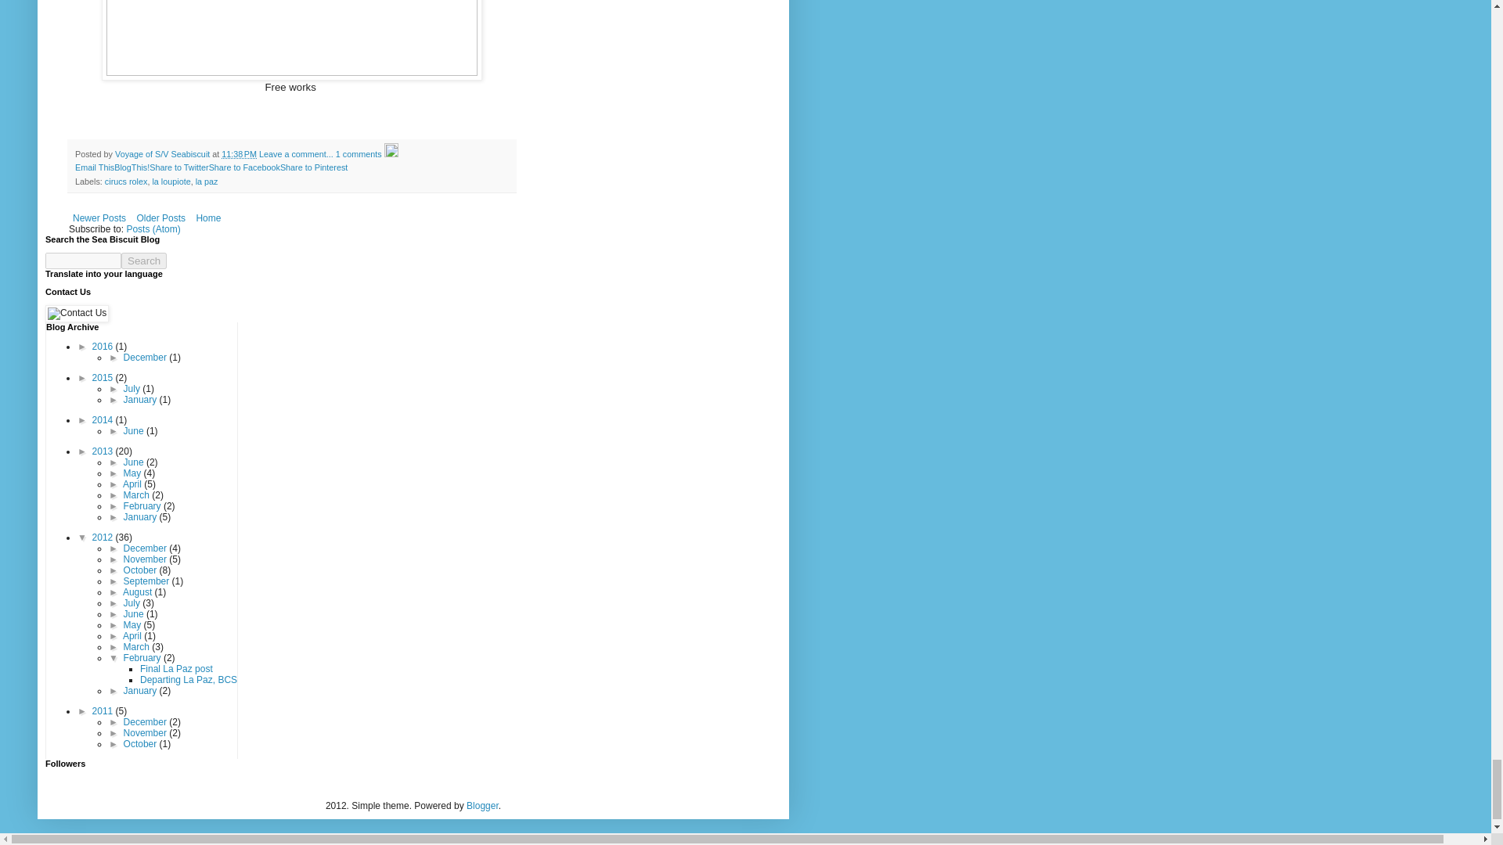  Describe the element at coordinates (144, 261) in the screenshot. I see `Search` at that location.